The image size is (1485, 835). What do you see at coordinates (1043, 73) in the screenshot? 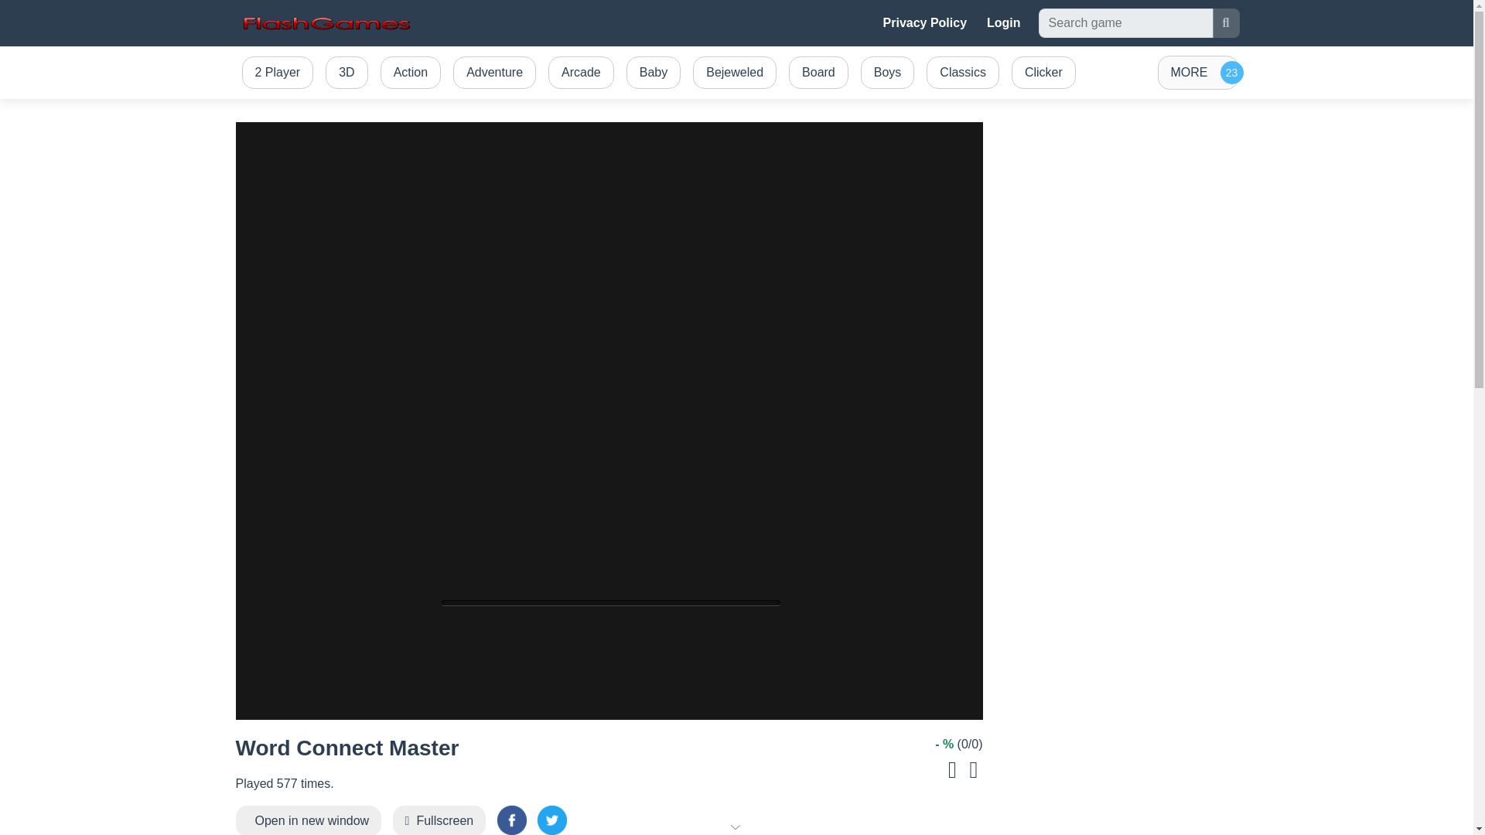
I see `Clicker` at bounding box center [1043, 73].